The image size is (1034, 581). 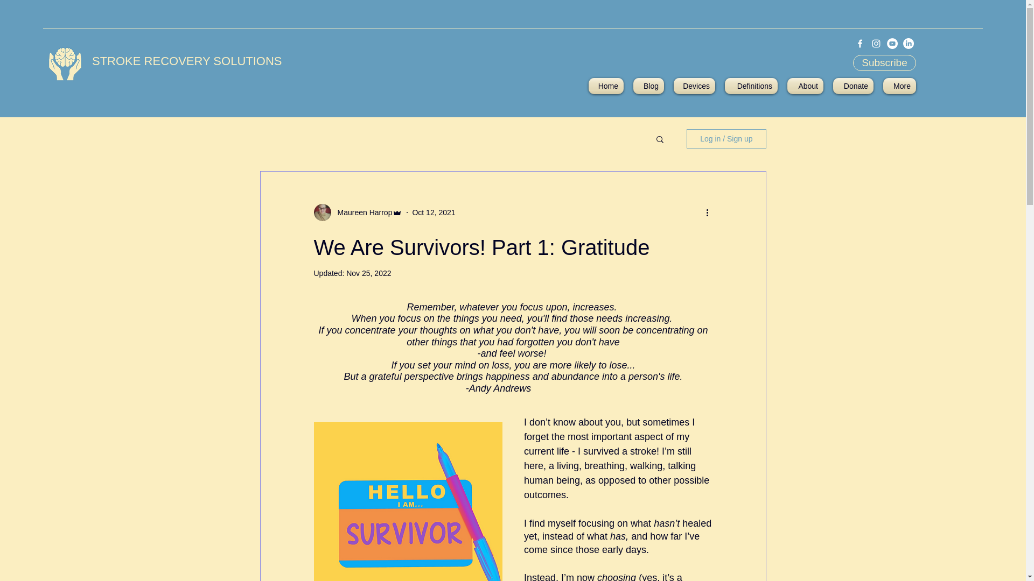 What do you see at coordinates (358, 212) in the screenshot?
I see `Maureen Harrop` at bounding box center [358, 212].